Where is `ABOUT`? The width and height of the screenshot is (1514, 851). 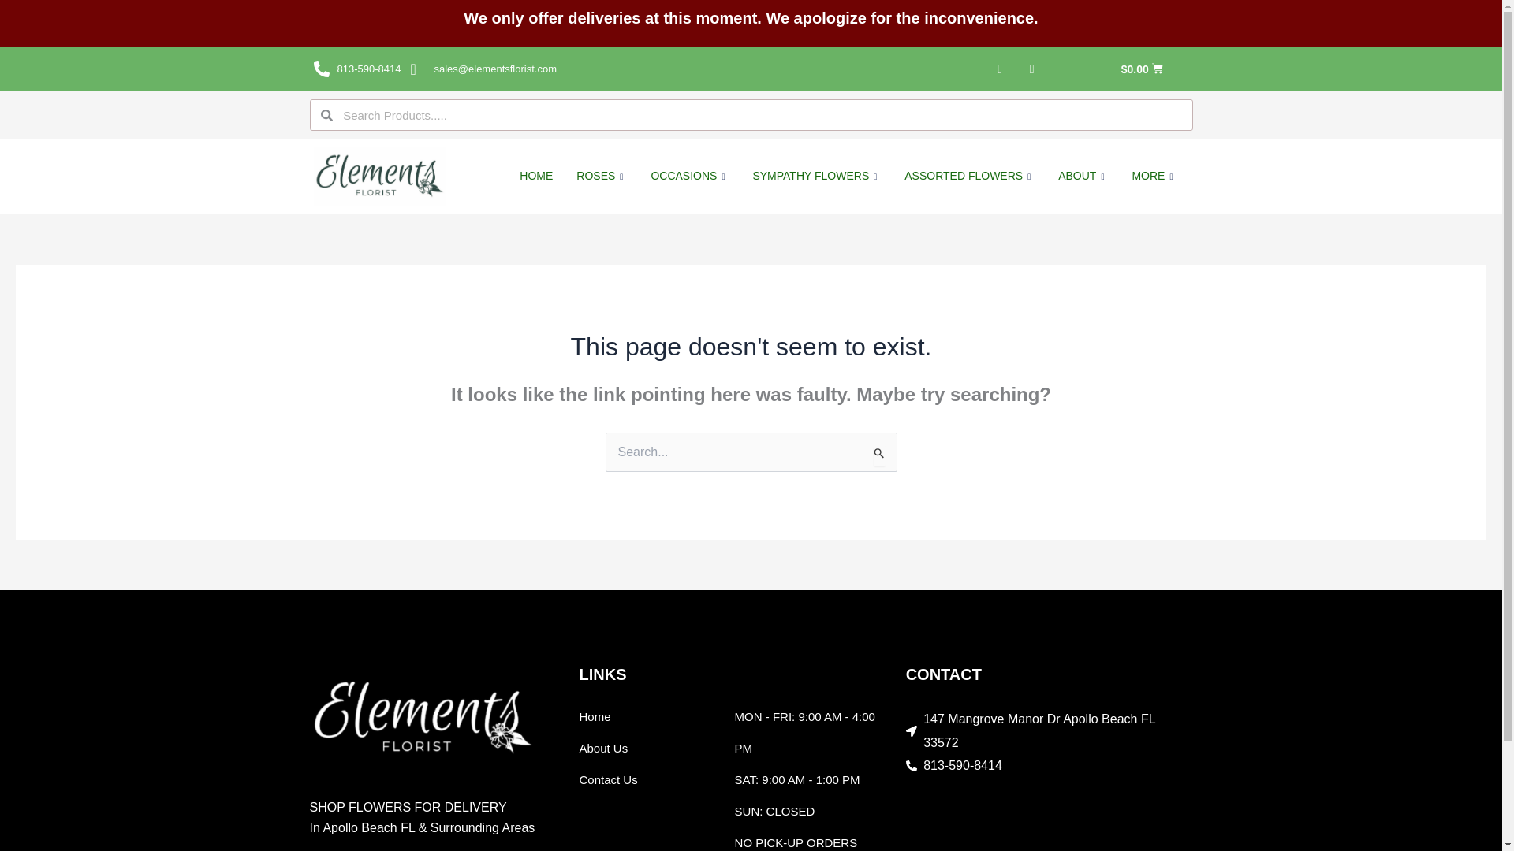
ABOUT is located at coordinates (1083, 177).